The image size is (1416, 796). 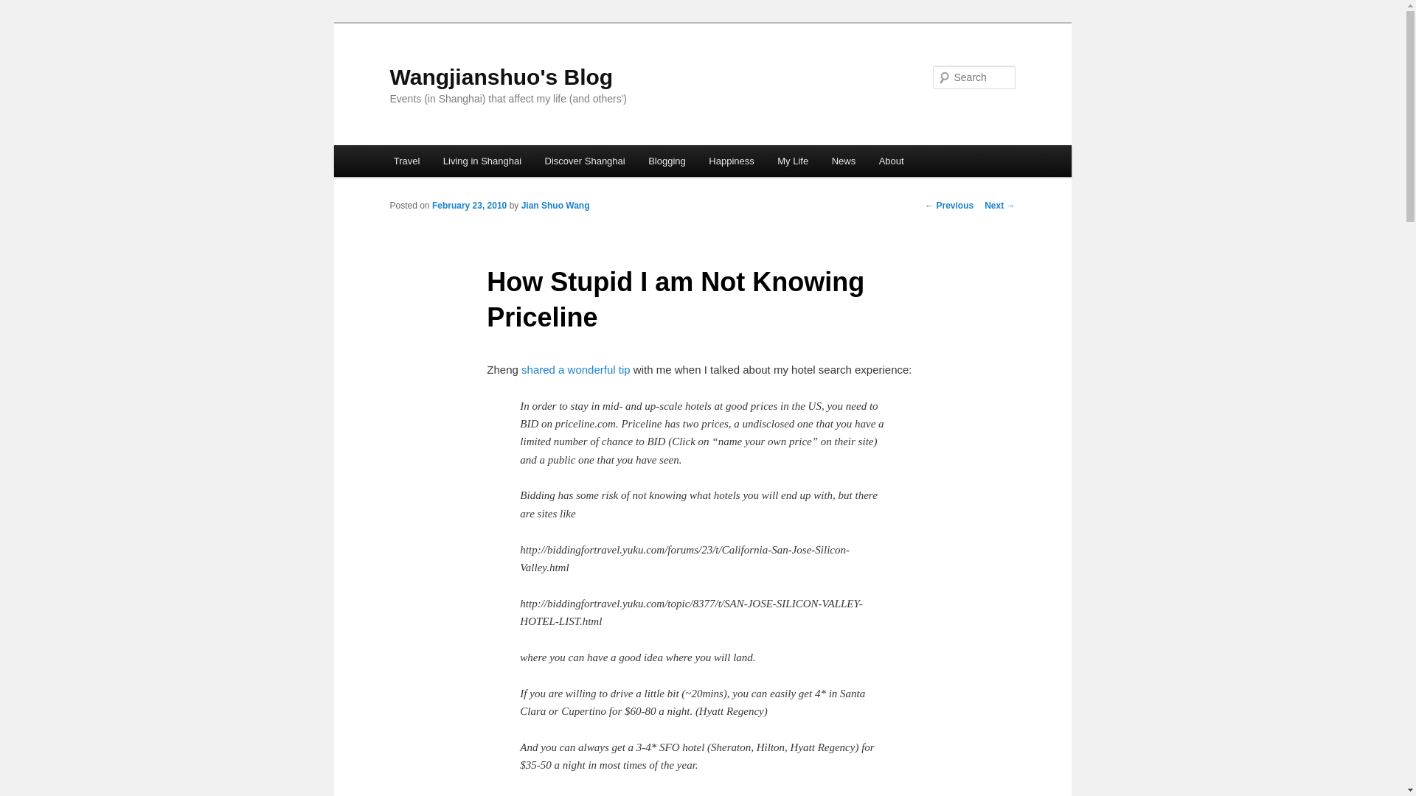 I want to click on Wangjianshuo's Blog, so click(x=502, y=77).